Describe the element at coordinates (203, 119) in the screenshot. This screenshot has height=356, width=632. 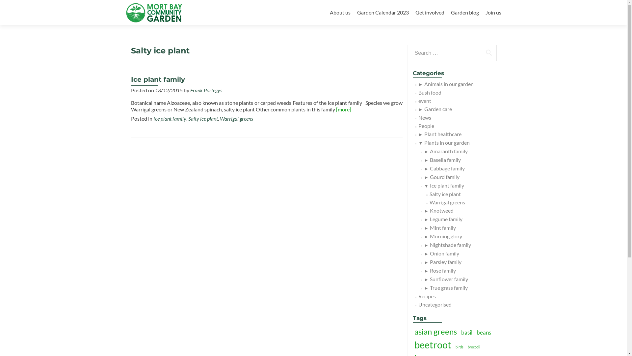
I see `Salty ice plant` at that location.